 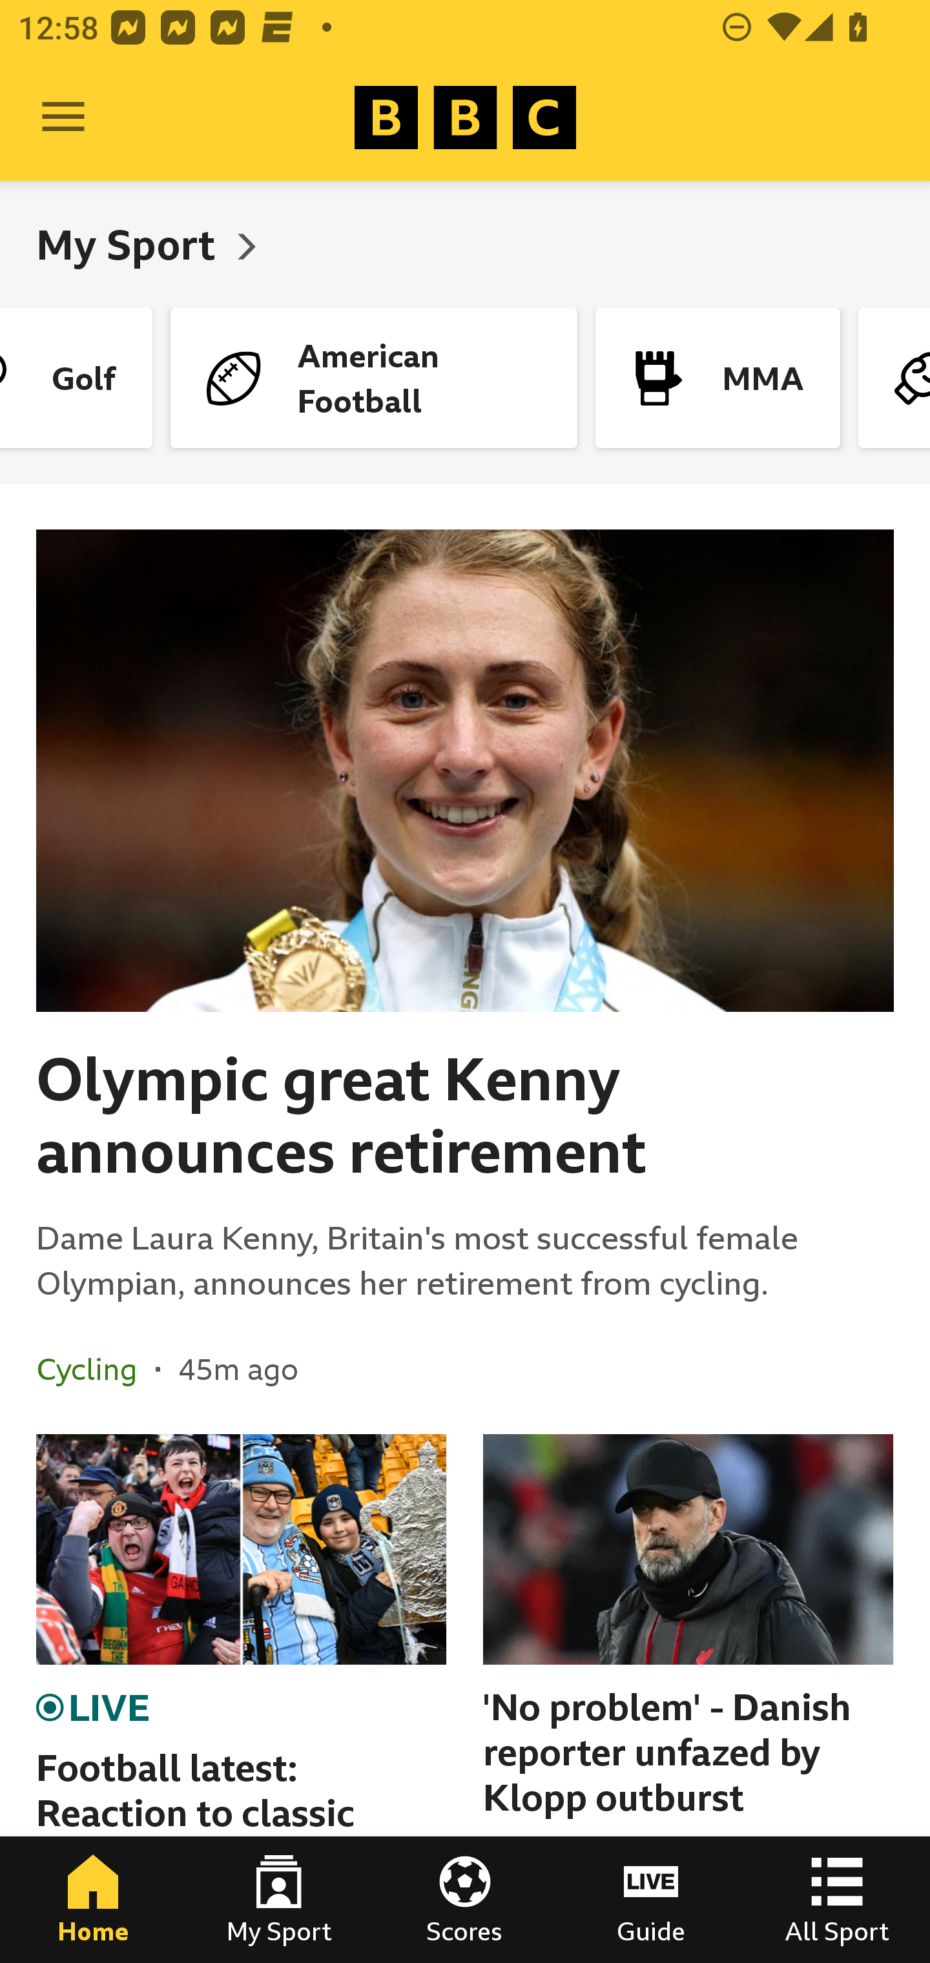 What do you see at coordinates (130, 244) in the screenshot?
I see `My Sport` at bounding box center [130, 244].